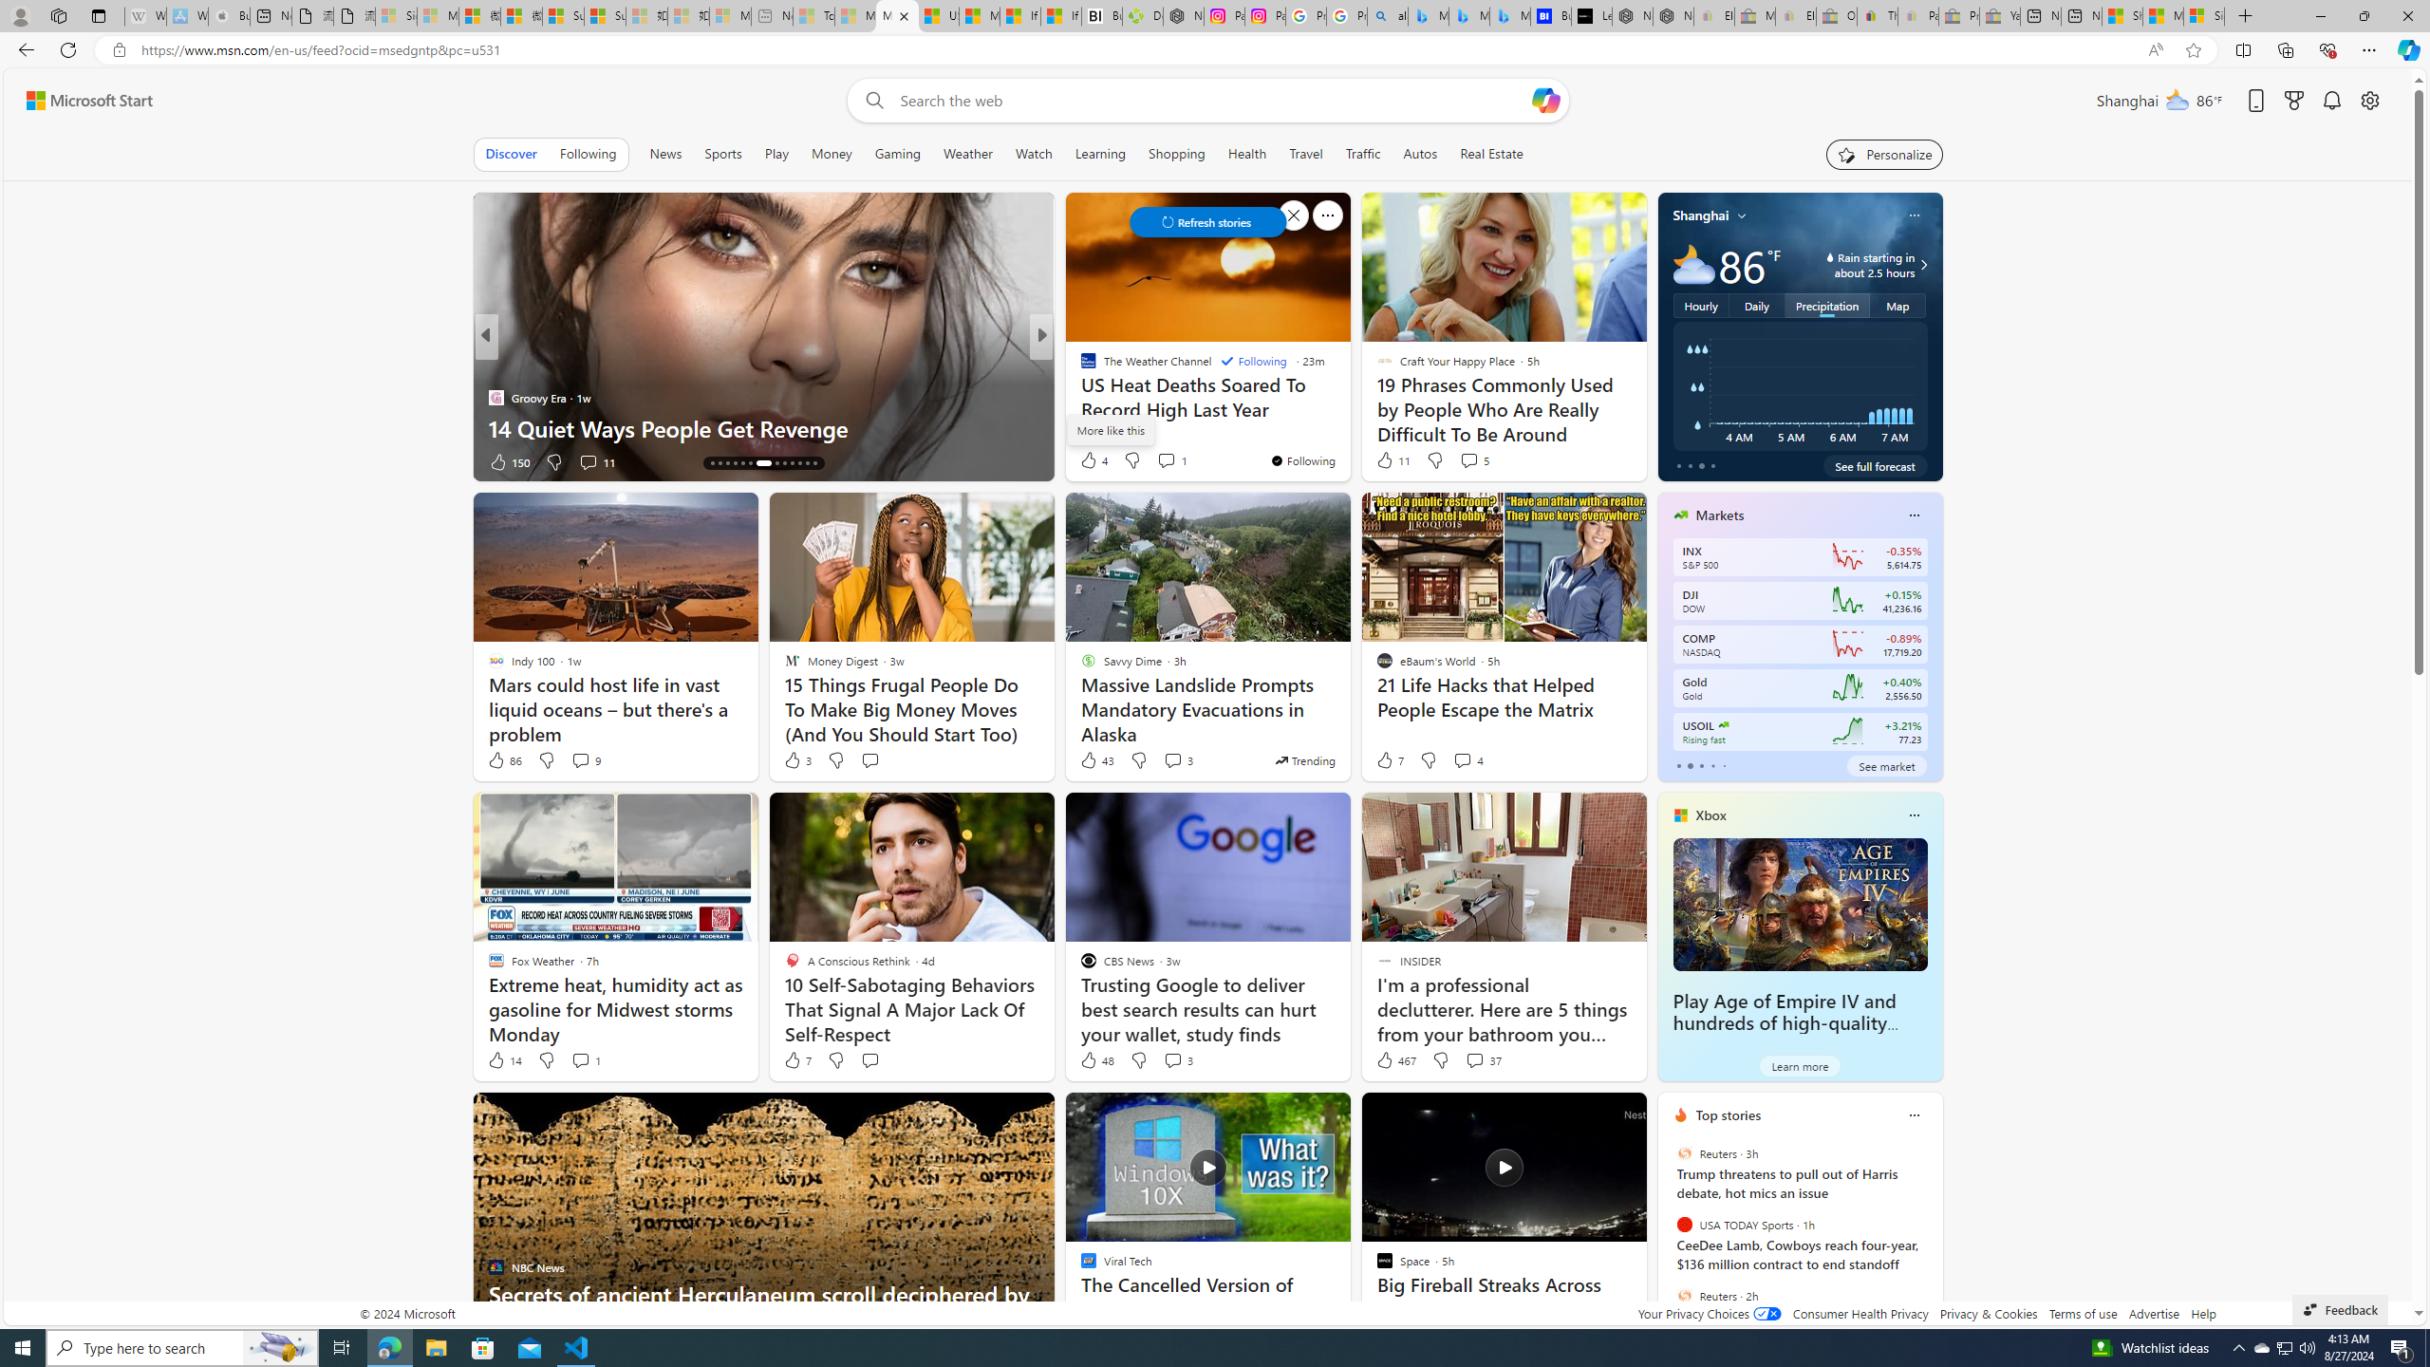 The height and width of the screenshot is (1367, 2430). What do you see at coordinates (1684, 1295) in the screenshot?
I see `Reuters` at bounding box center [1684, 1295].